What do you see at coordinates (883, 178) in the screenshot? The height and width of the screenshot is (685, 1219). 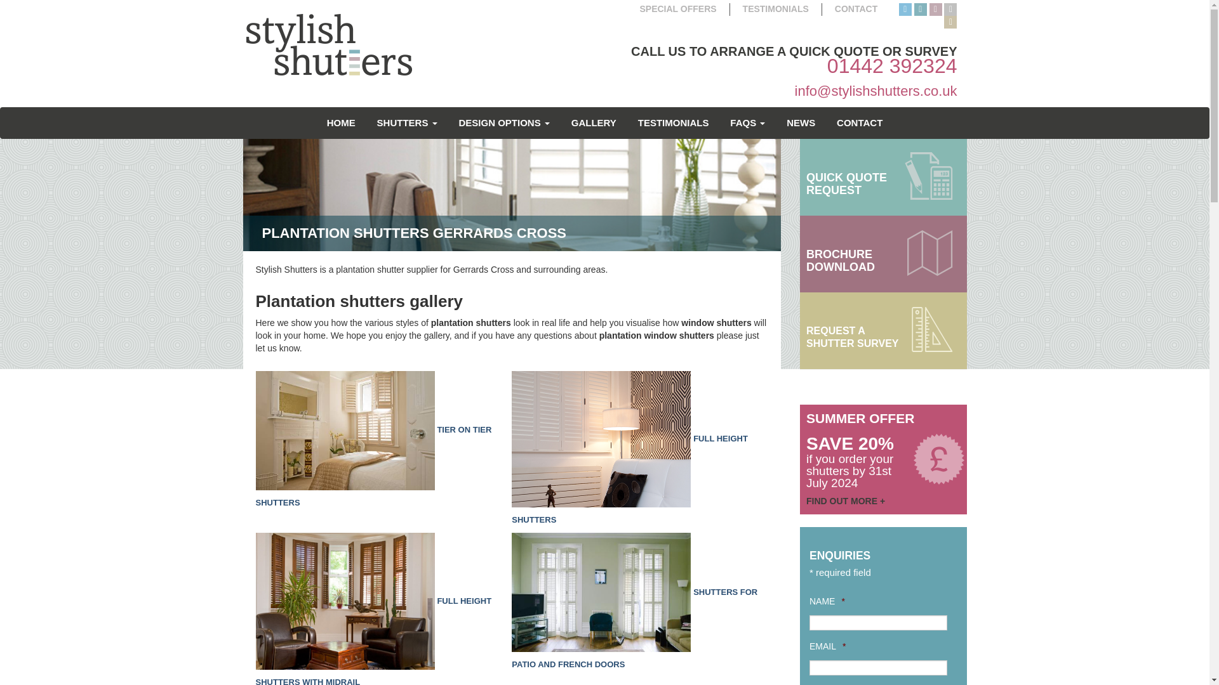 I see `QUICK QUOTE REQUEST` at bounding box center [883, 178].